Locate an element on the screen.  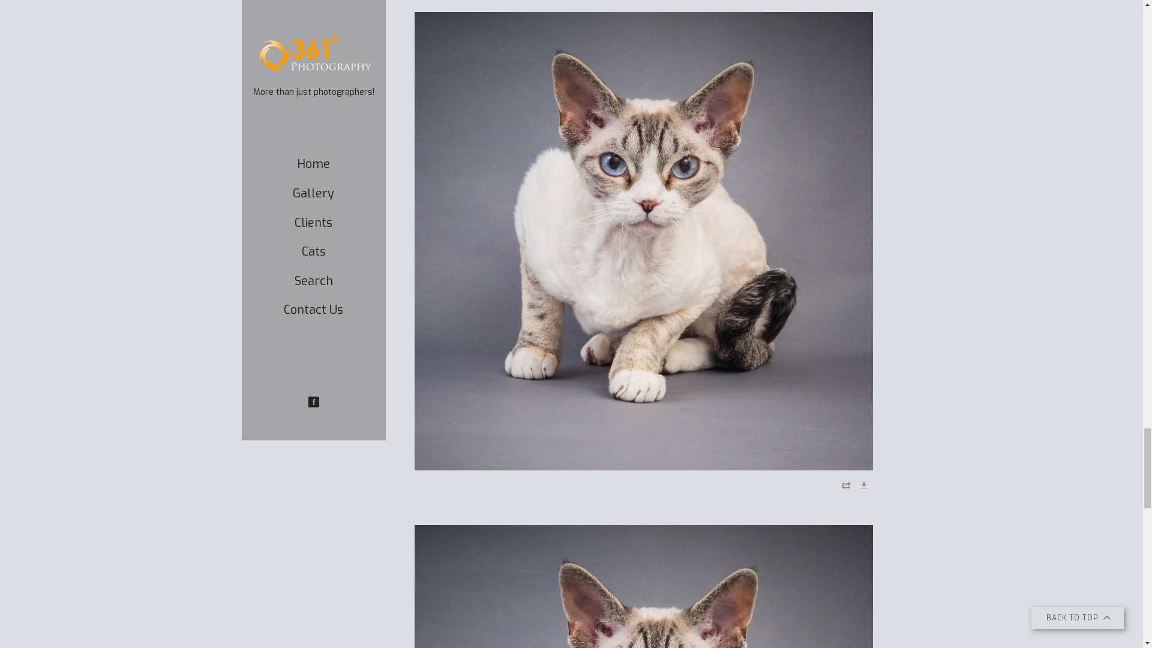
FiFe Dunblane Show August 2014 is located at coordinates (522, 41).